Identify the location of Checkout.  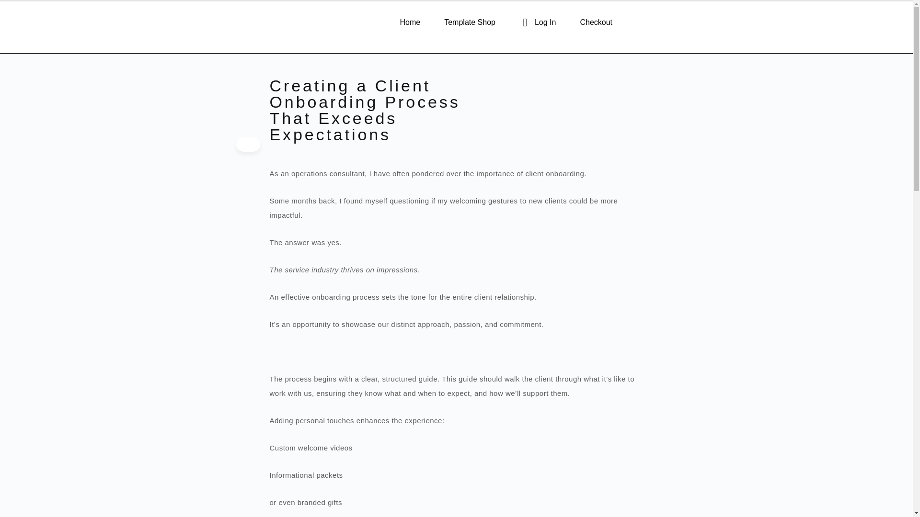
(596, 22).